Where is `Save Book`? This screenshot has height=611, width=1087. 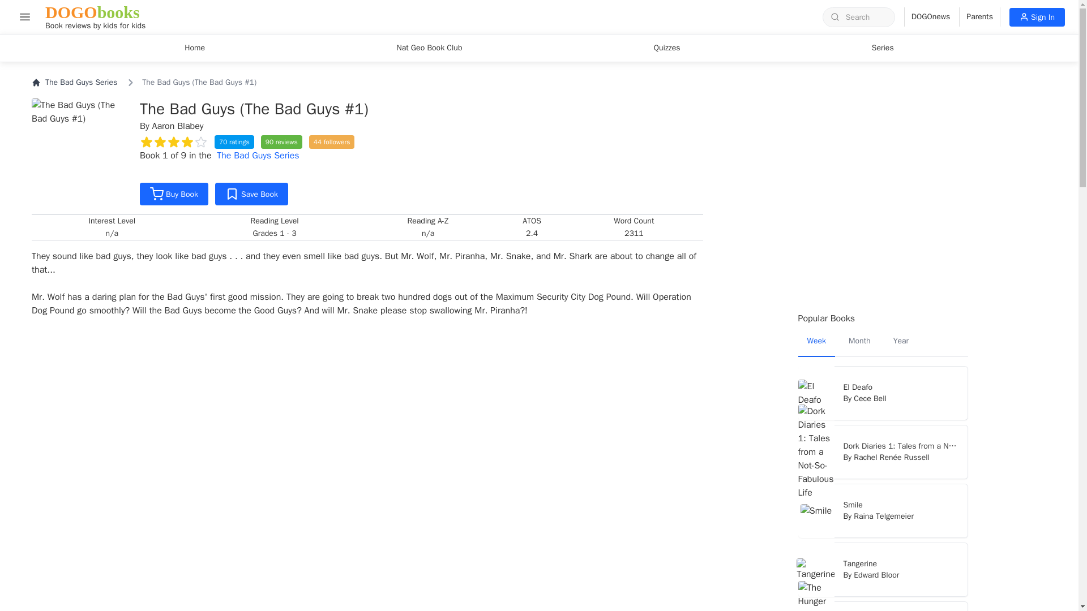 Save Book is located at coordinates (174, 193).